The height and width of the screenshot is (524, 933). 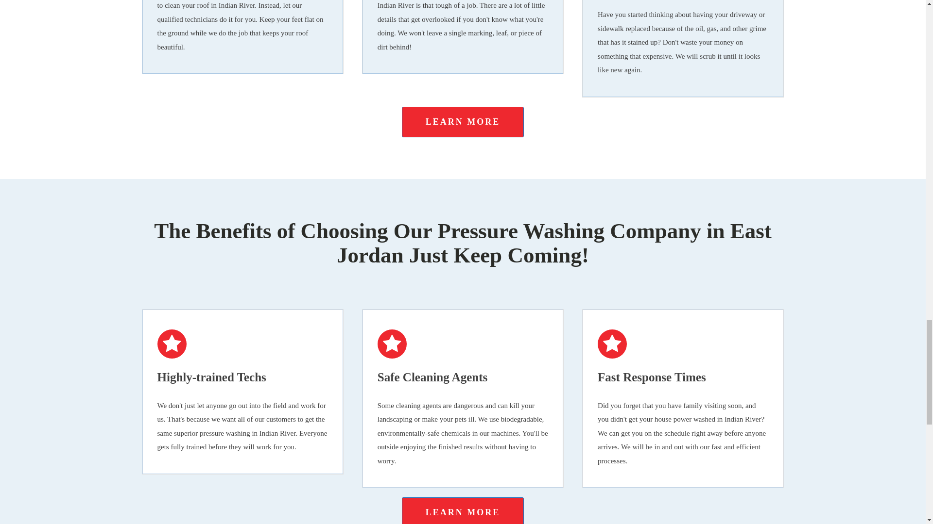 I want to click on LEARN MORE, so click(x=463, y=510).